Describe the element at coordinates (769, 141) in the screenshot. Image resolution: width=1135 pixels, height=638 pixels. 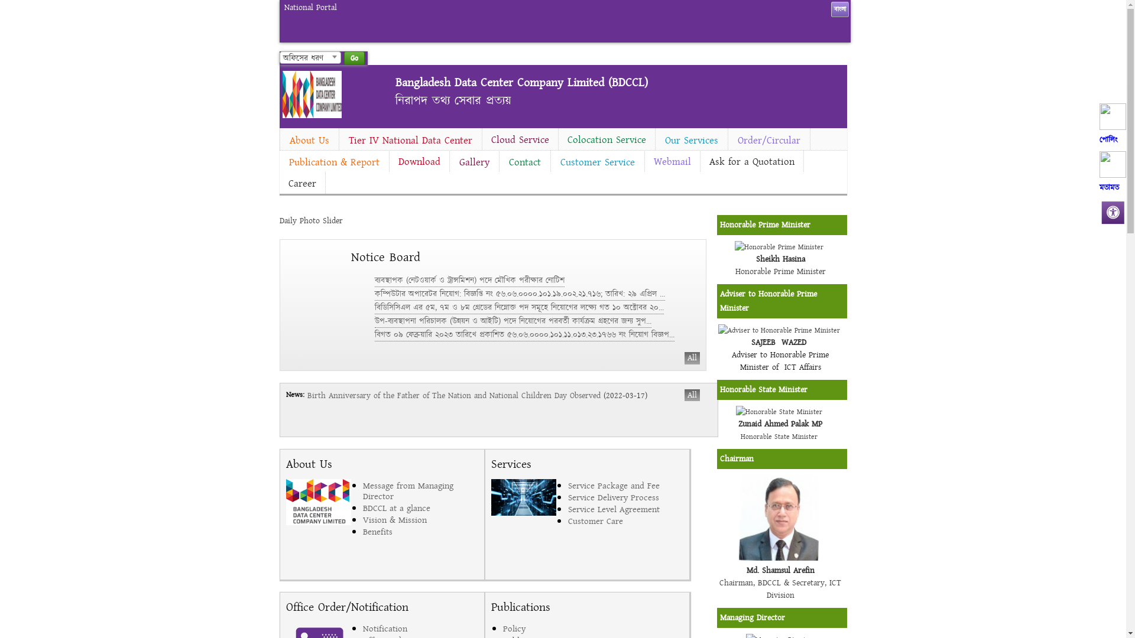
I see `Order/Circular` at that location.